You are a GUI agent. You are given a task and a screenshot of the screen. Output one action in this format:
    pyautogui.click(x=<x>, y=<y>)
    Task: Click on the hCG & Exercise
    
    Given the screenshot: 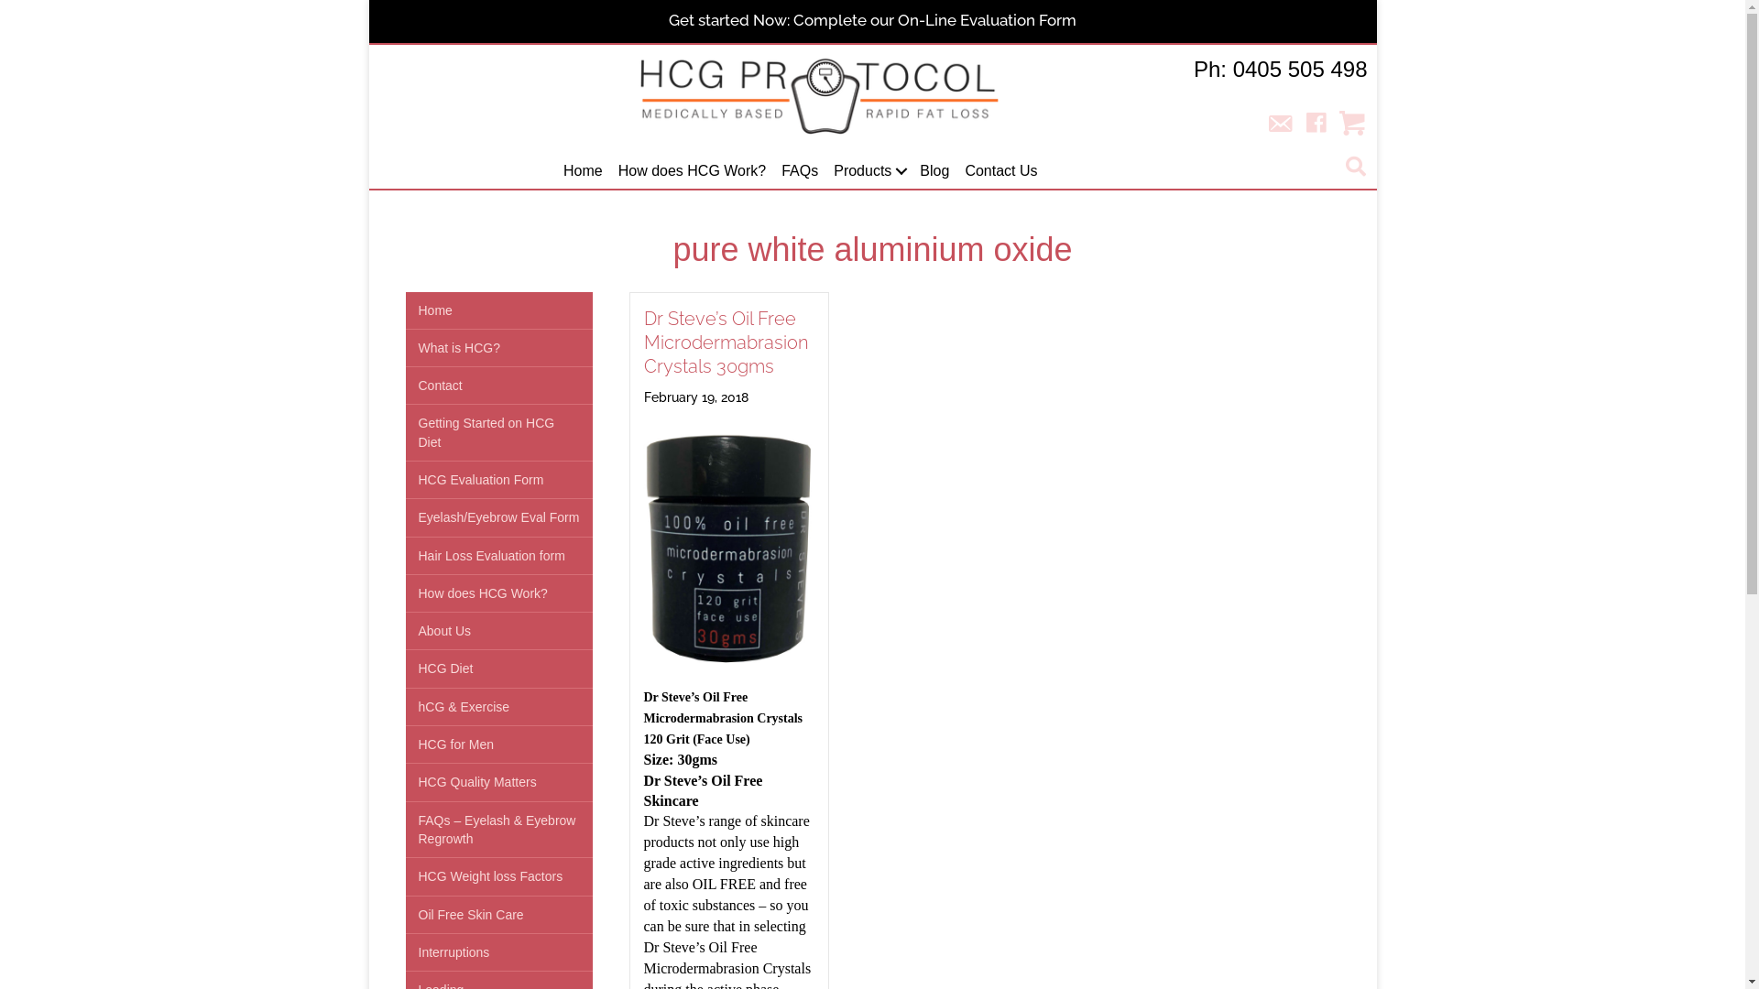 What is the action you would take?
    pyautogui.click(x=498, y=707)
    